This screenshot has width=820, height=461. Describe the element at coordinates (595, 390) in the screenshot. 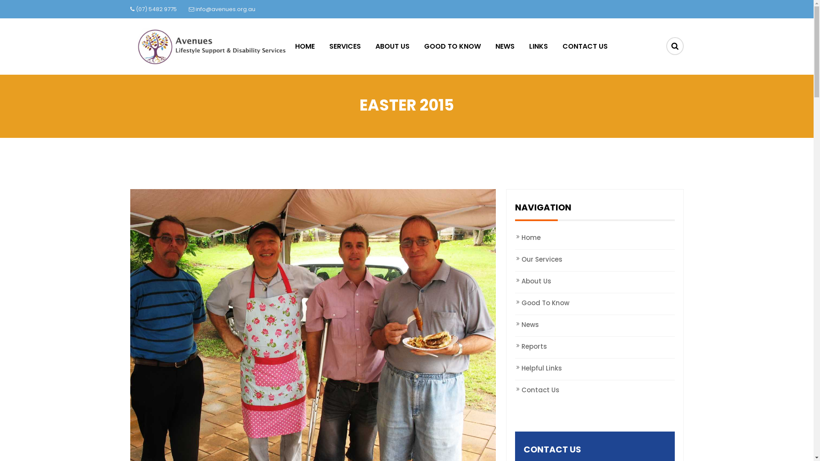

I see `Contact Us` at that location.